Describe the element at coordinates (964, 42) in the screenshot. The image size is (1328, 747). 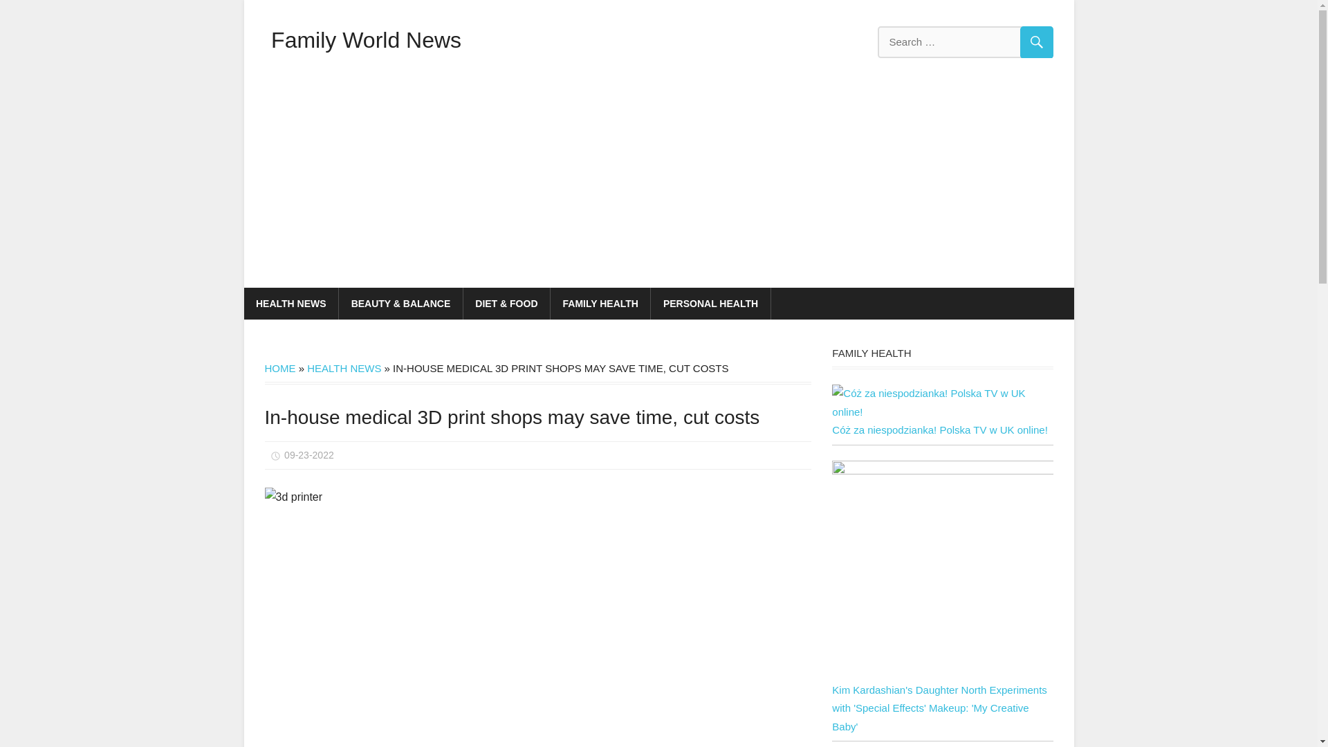
I see `Search for:` at that location.